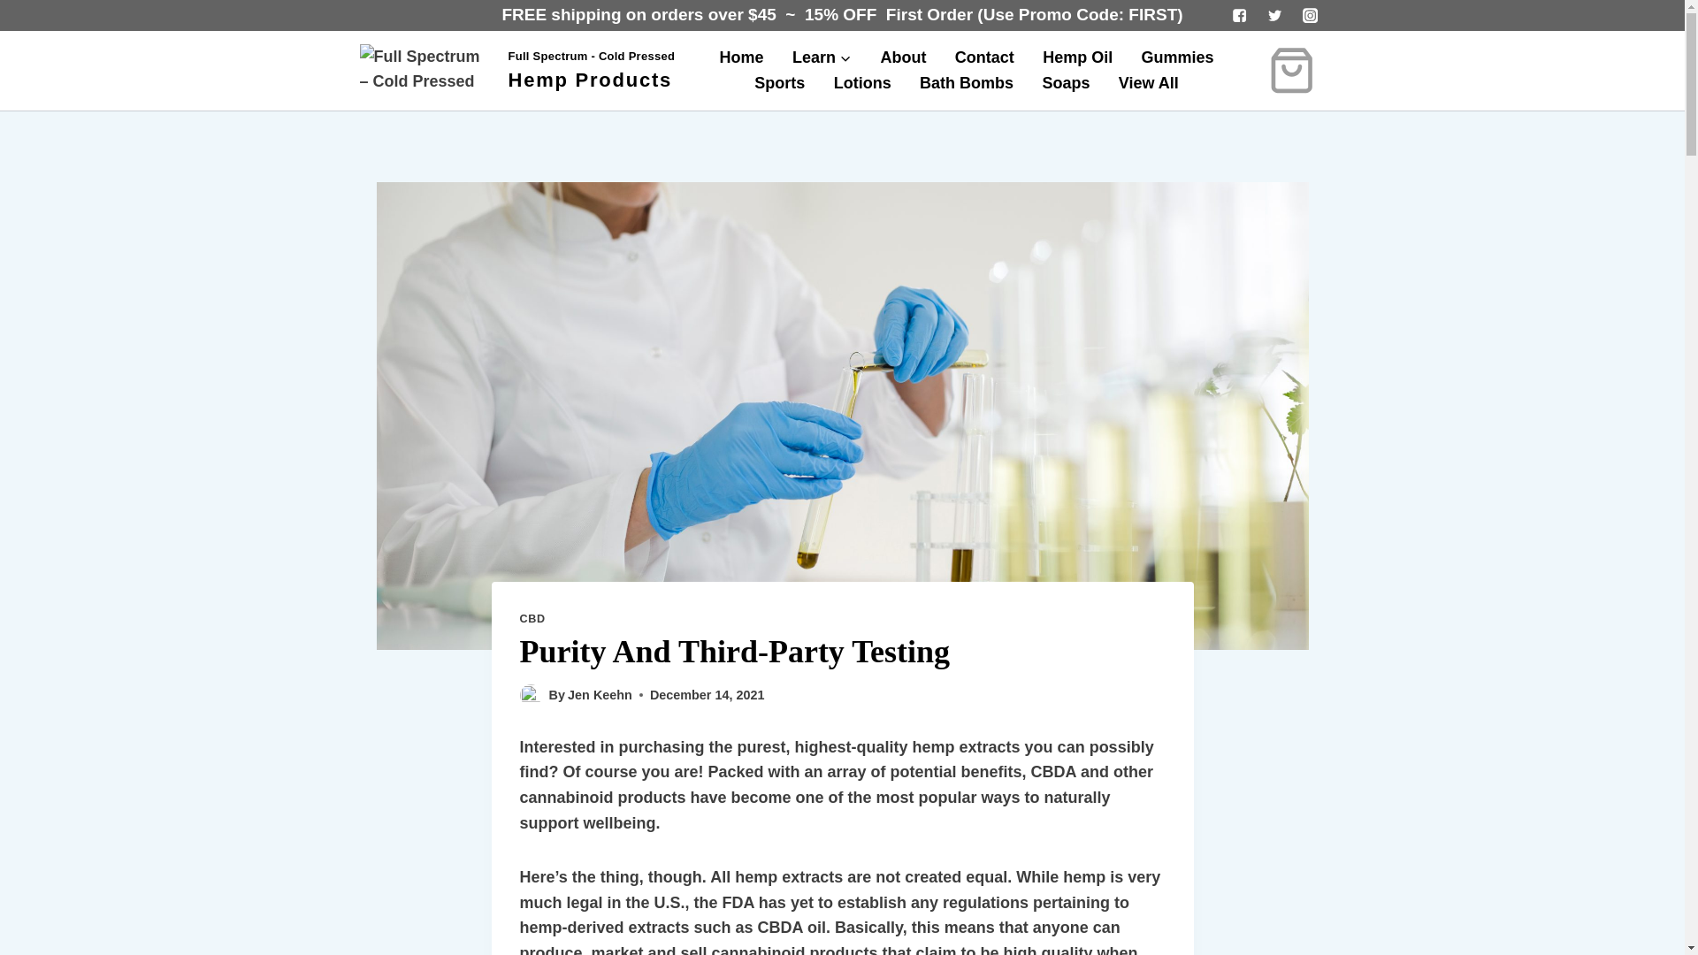  What do you see at coordinates (600, 694) in the screenshot?
I see `Jen Keehn` at bounding box center [600, 694].